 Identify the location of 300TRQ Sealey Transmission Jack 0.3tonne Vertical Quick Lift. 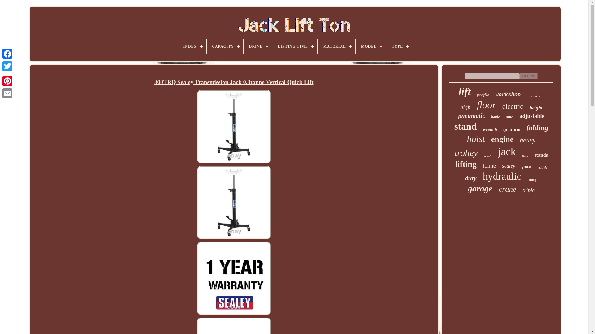
(234, 326).